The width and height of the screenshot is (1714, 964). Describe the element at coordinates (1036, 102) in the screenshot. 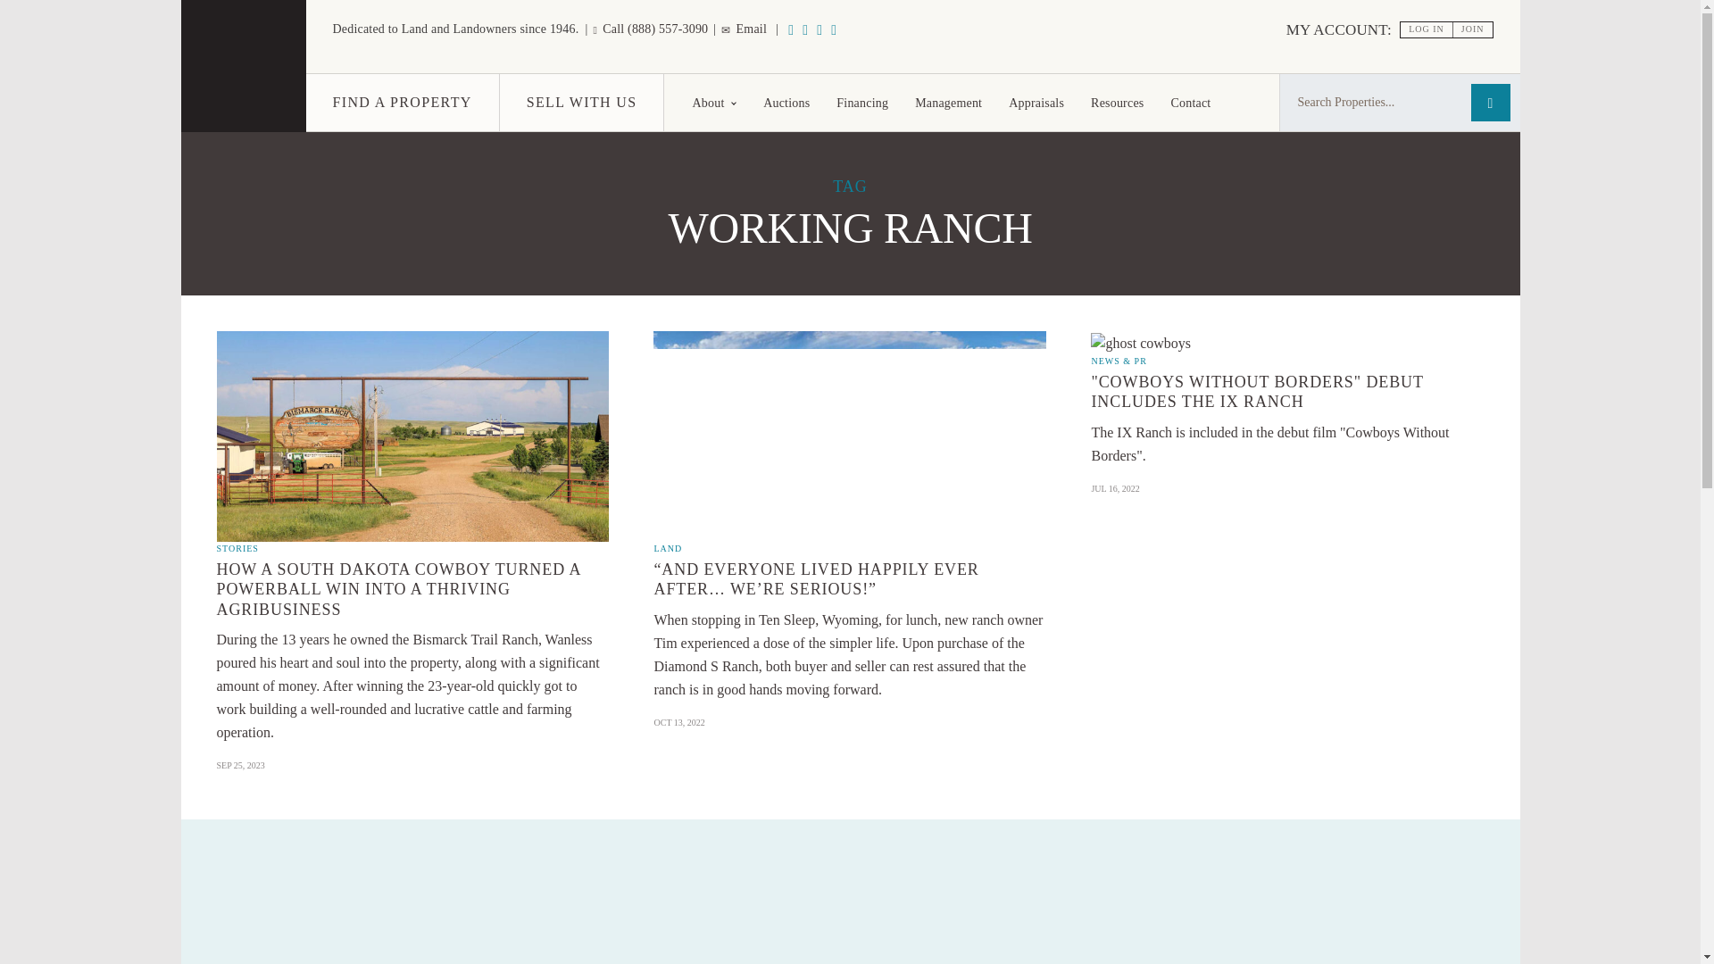

I see `Appraisals` at that location.